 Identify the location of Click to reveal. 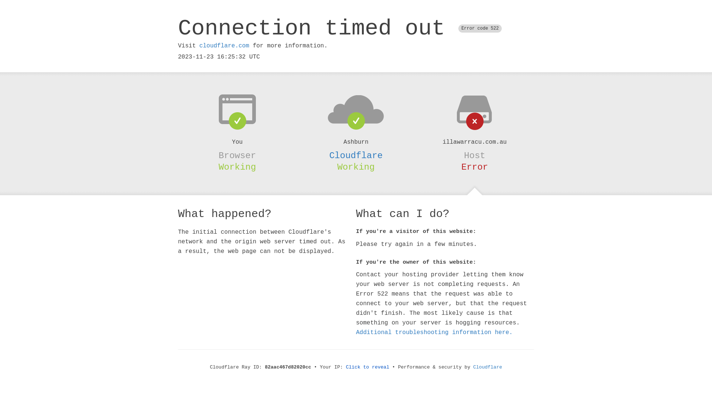
(368, 367).